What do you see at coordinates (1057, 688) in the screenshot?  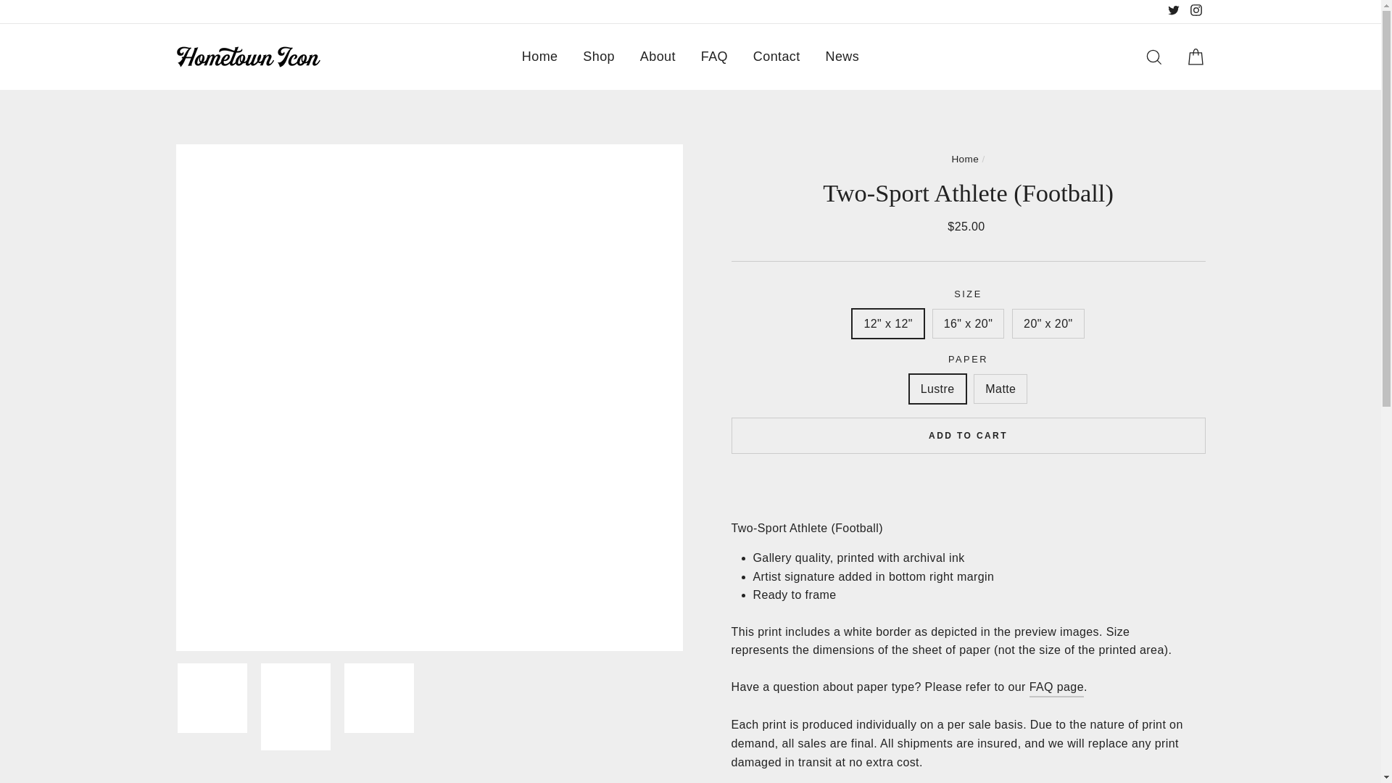 I see `FAQ page` at bounding box center [1057, 688].